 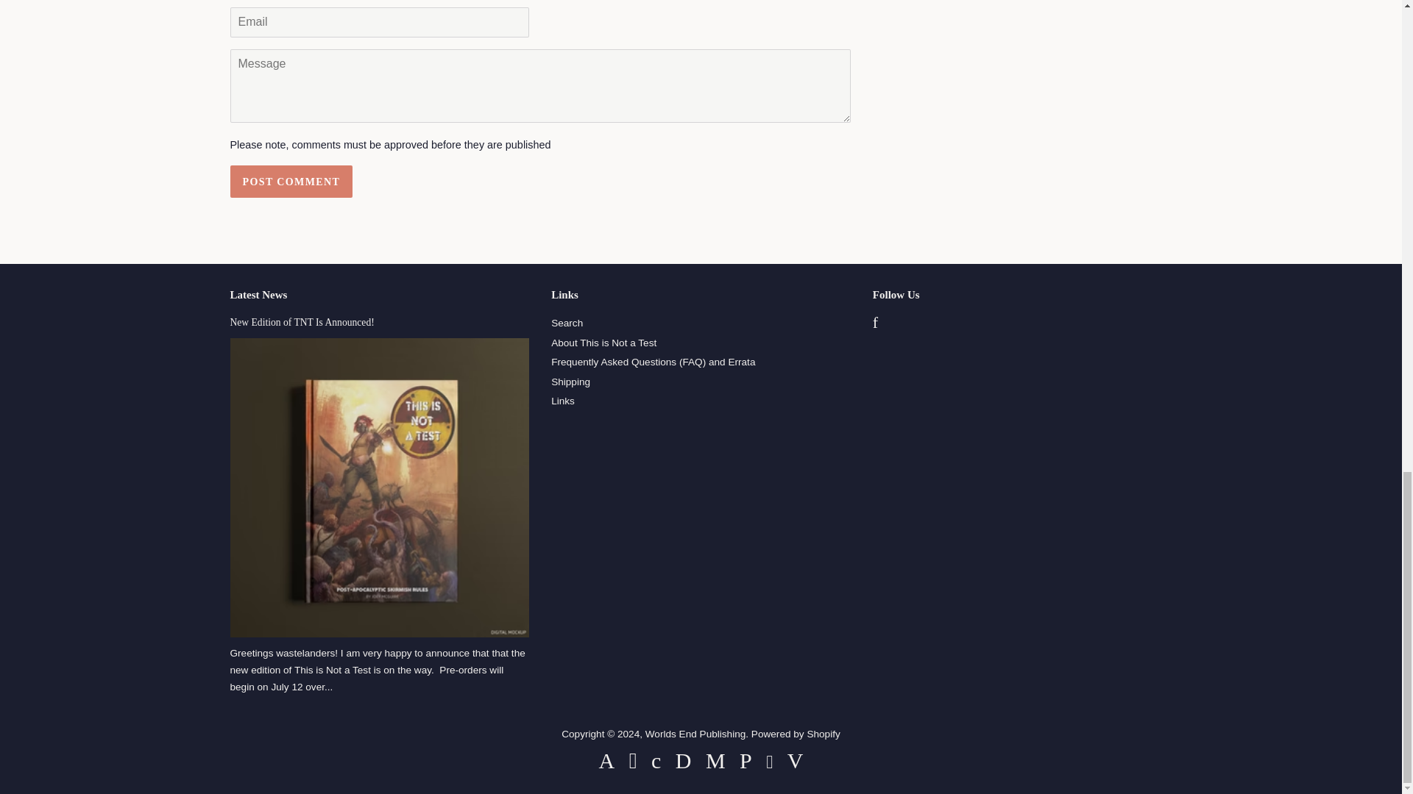 I want to click on Links, so click(x=562, y=400).